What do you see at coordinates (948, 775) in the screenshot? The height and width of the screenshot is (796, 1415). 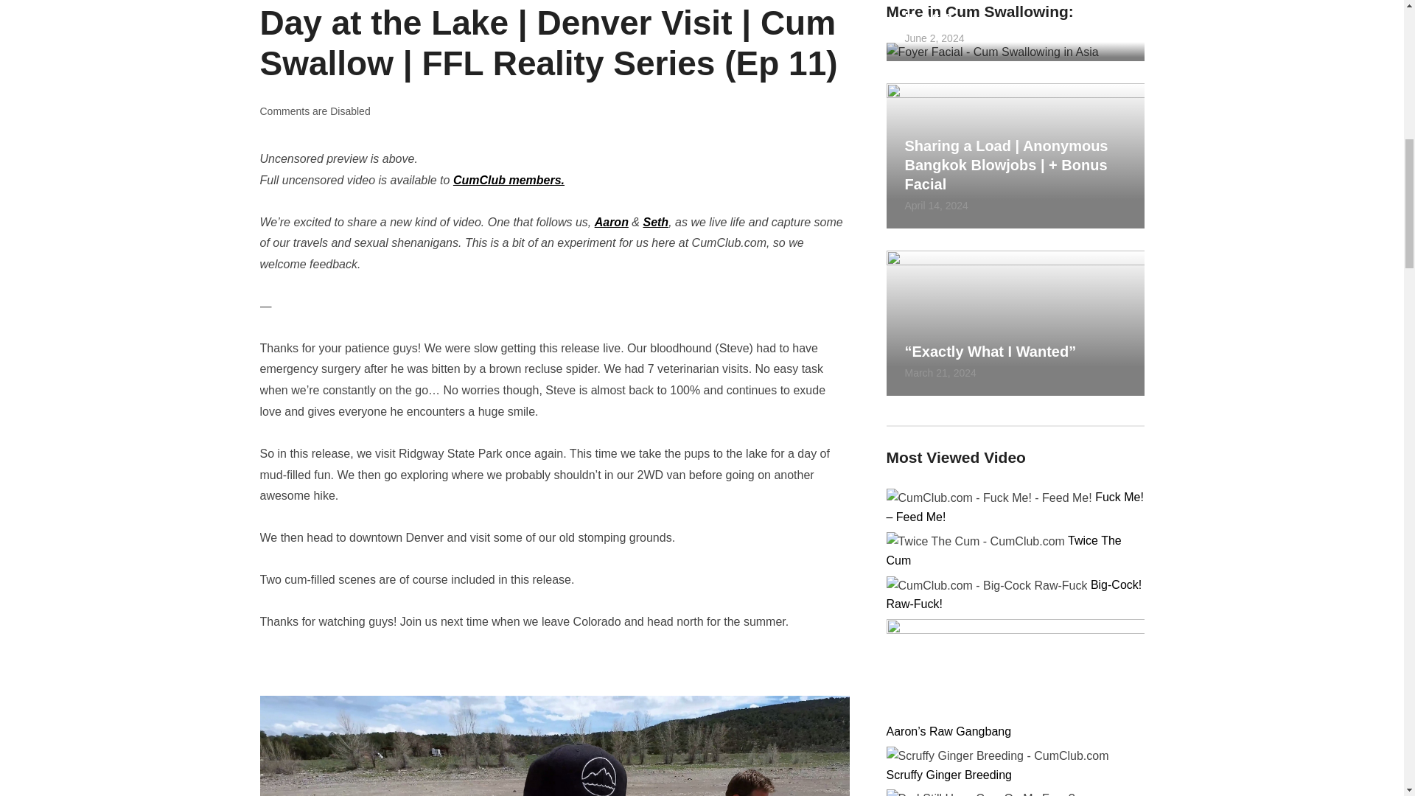 I see `Scruffy Ginger Breeding` at bounding box center [948, 775].